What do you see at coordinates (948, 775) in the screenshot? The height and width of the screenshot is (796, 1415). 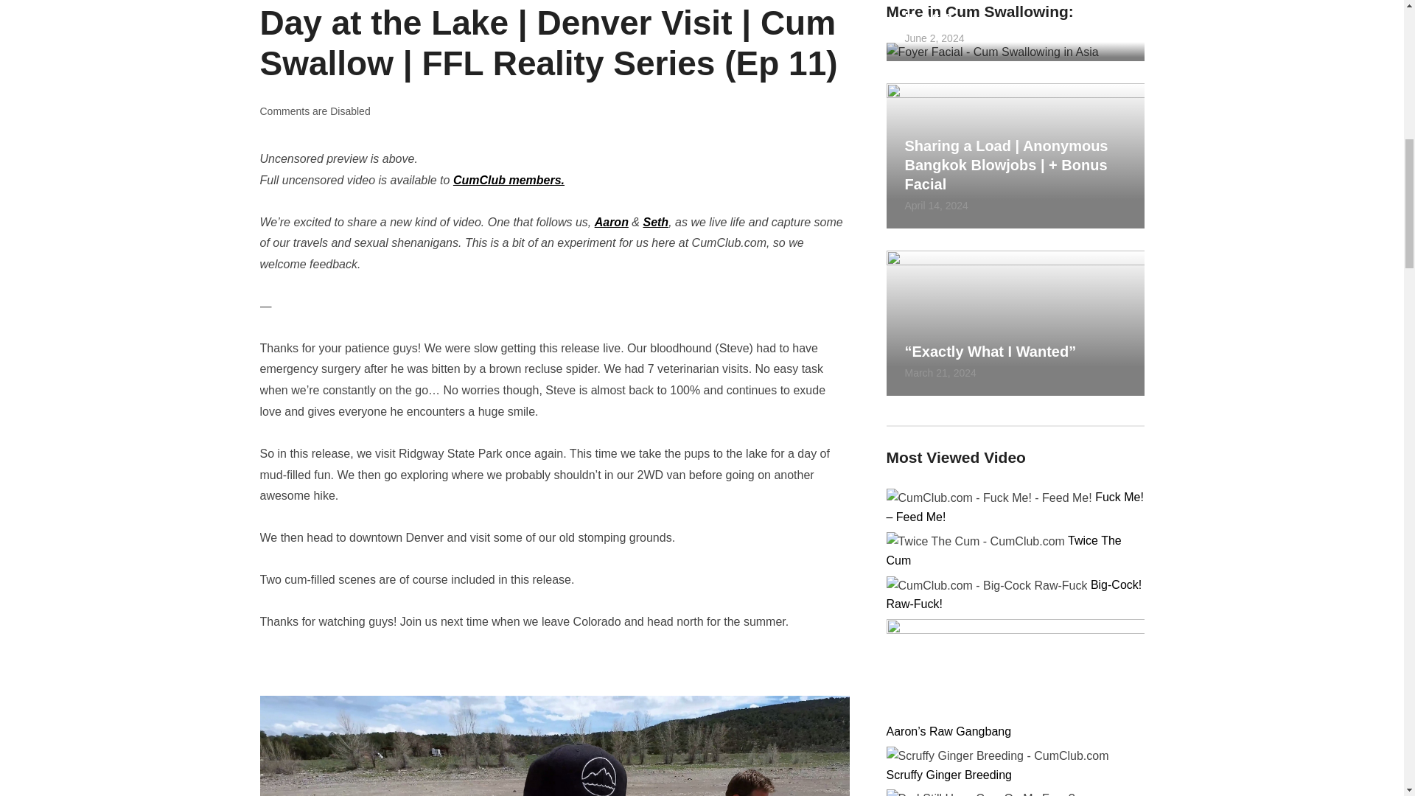 I see `Scruffy Ginger Breeding` at bounding box center [948, 775].